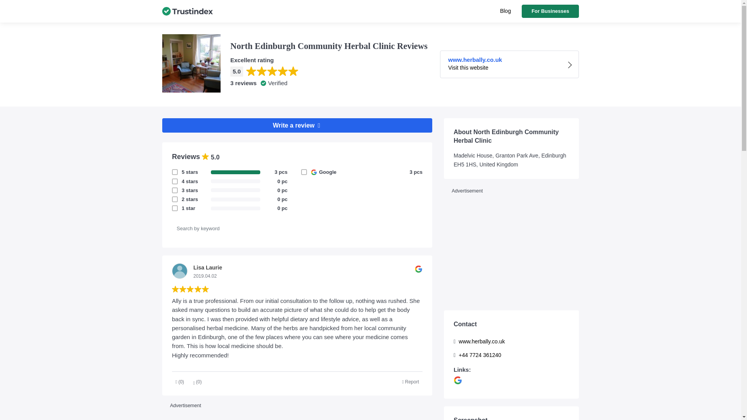  Describe the element at coordinates (550, 11) in the screenshot. I see `For Businesses` at that location.